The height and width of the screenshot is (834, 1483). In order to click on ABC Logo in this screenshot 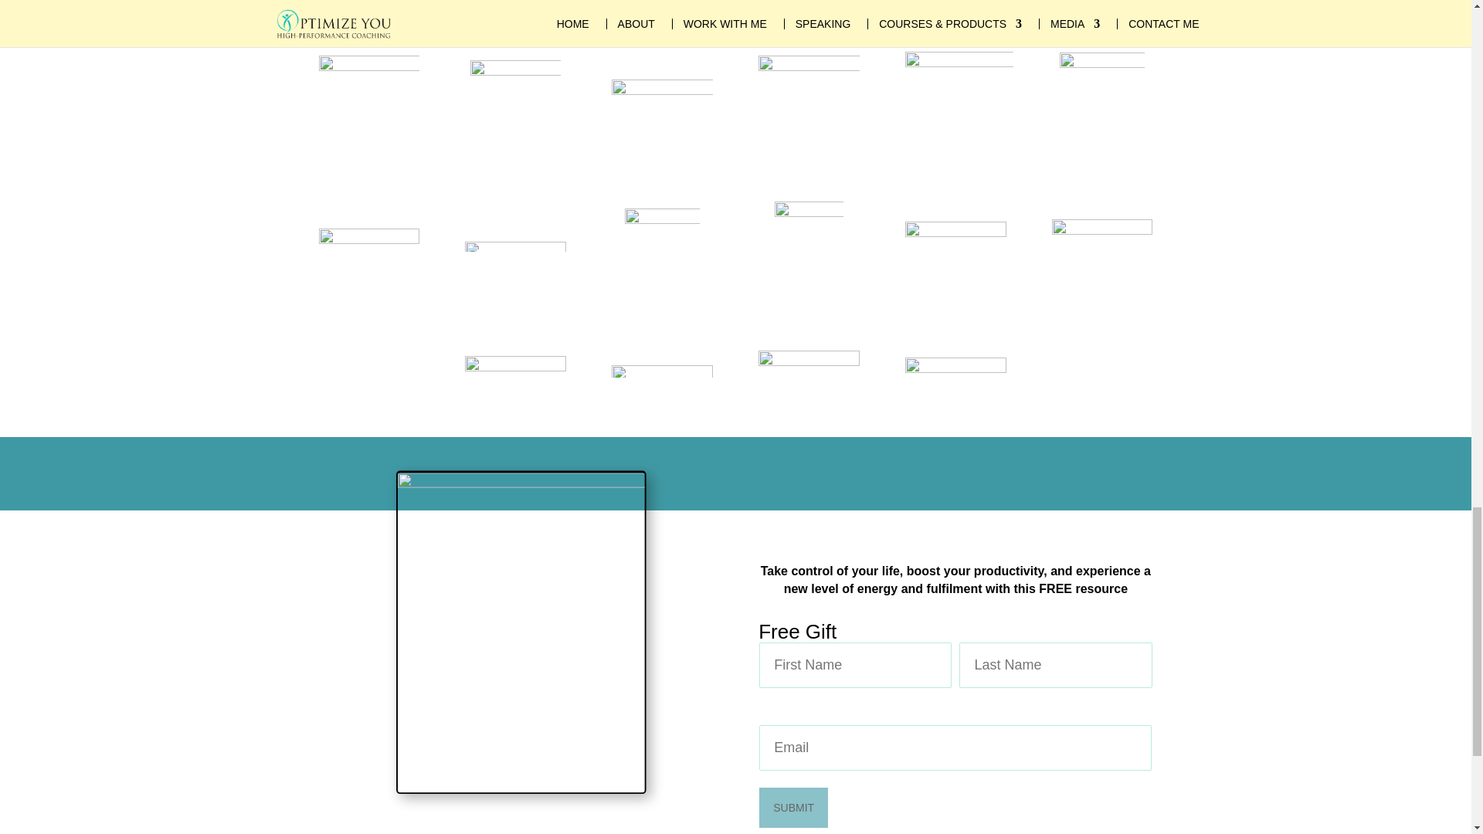, I will do `click(662, 247)`.